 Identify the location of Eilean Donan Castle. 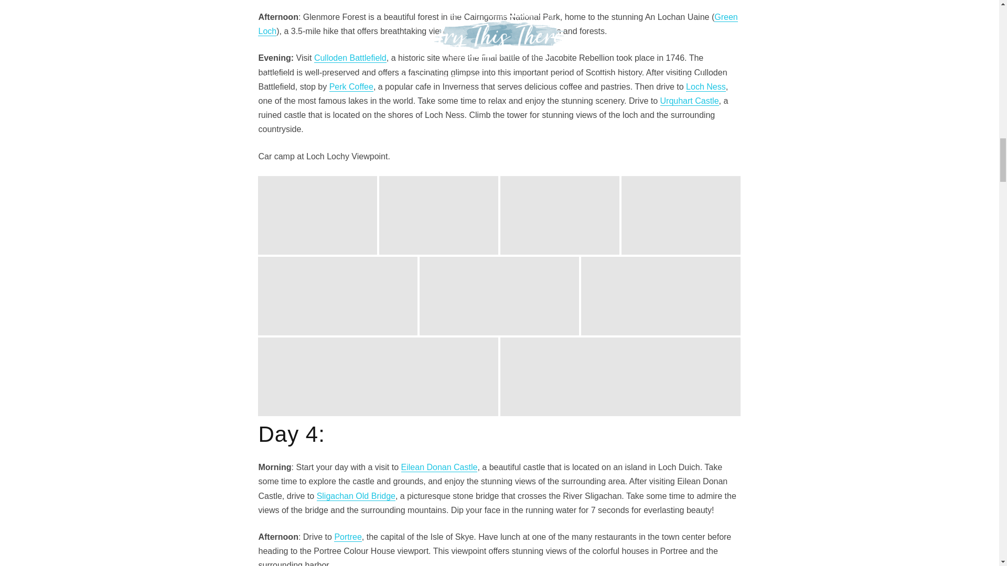
(439, 467).